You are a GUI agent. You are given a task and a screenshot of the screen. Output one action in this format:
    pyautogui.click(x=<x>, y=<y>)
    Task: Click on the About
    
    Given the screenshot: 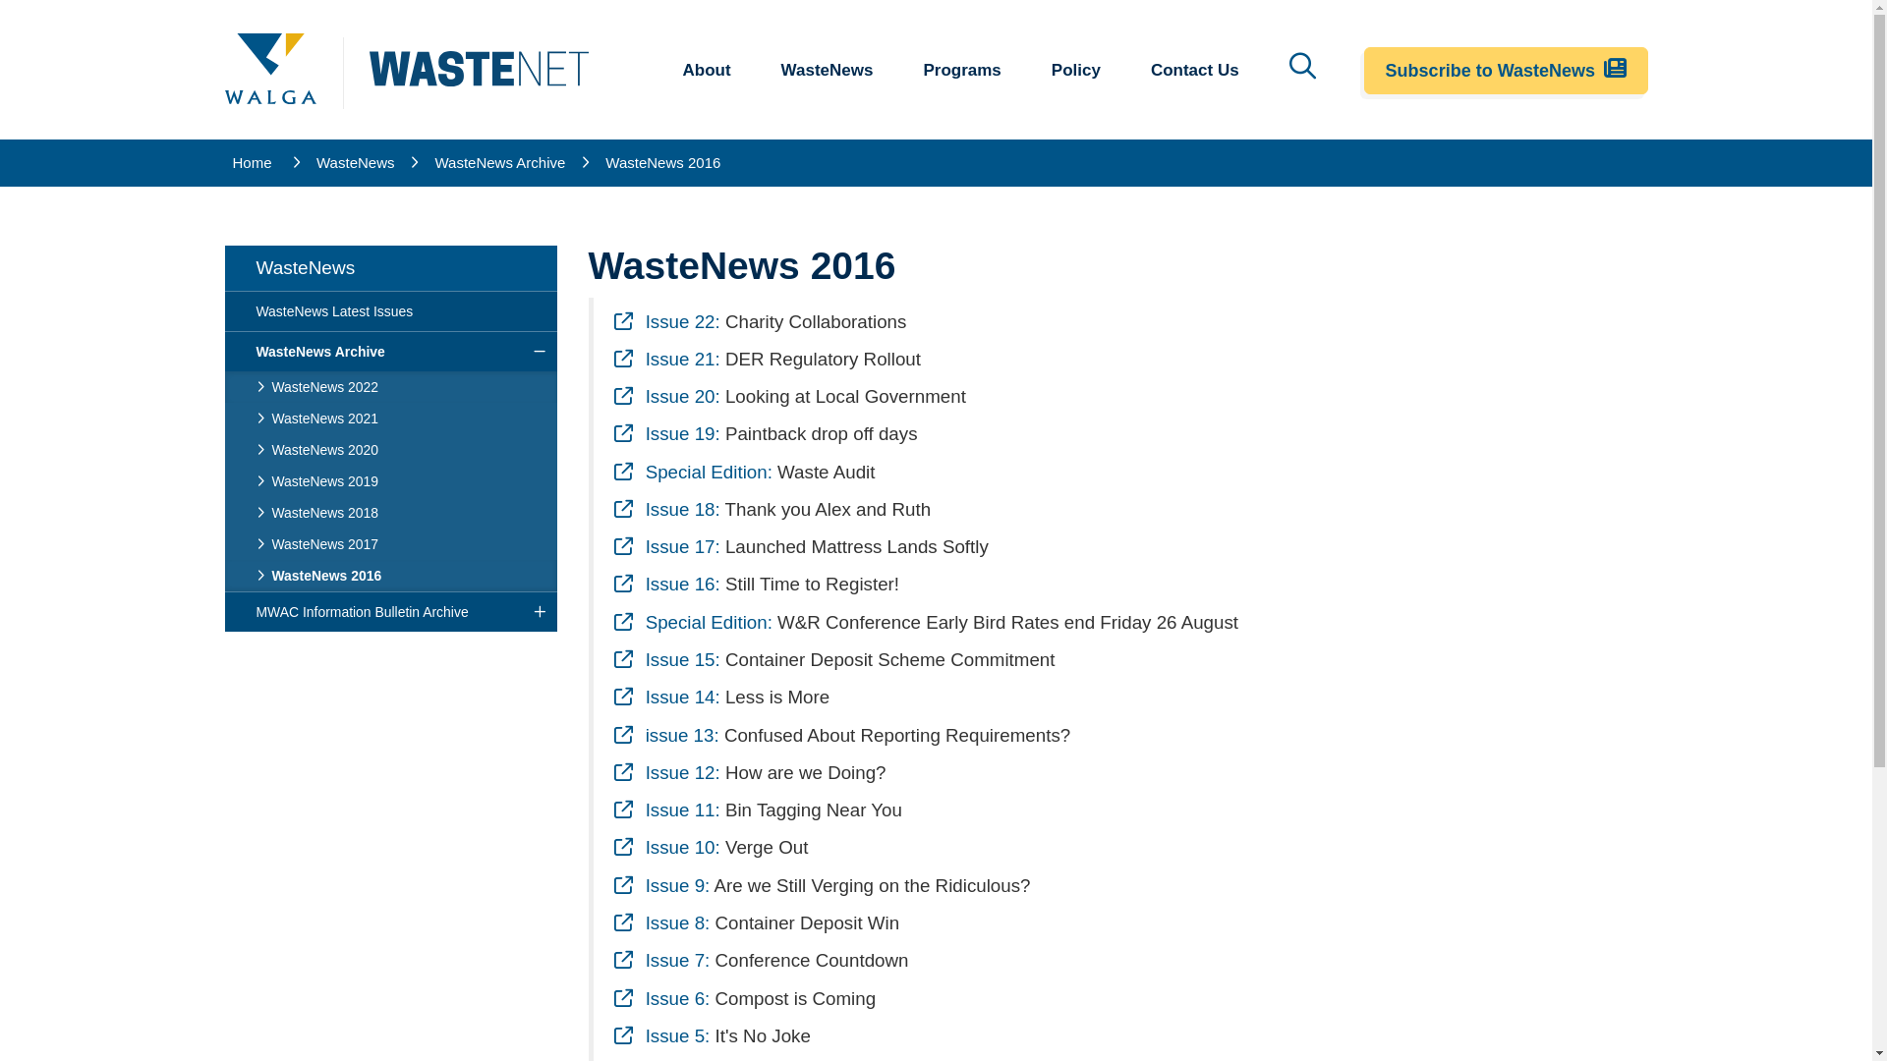 What is the action you would take?
    pyautogui.click(x=713, y=71)
    